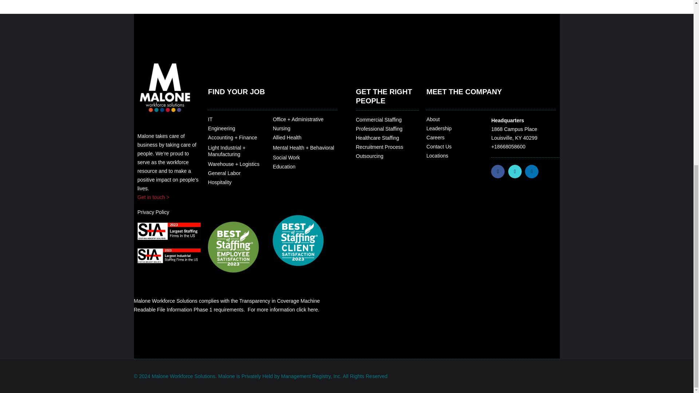 The image size is (699, 393). Describe the element at coordinates (286, 157) in the screenshot. I see `Social Work` at that location.